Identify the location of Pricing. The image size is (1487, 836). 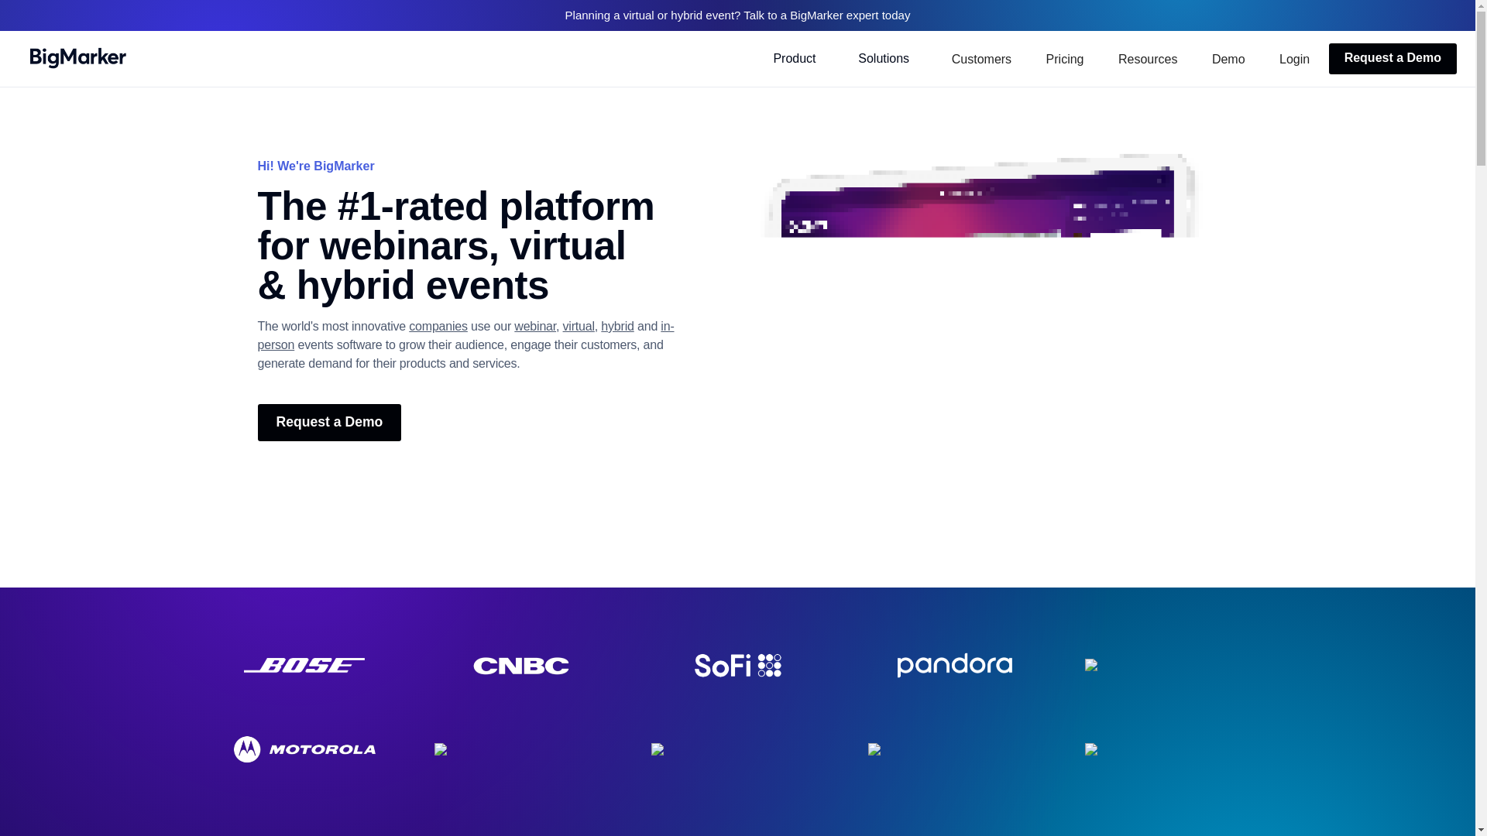
(1065, 59).